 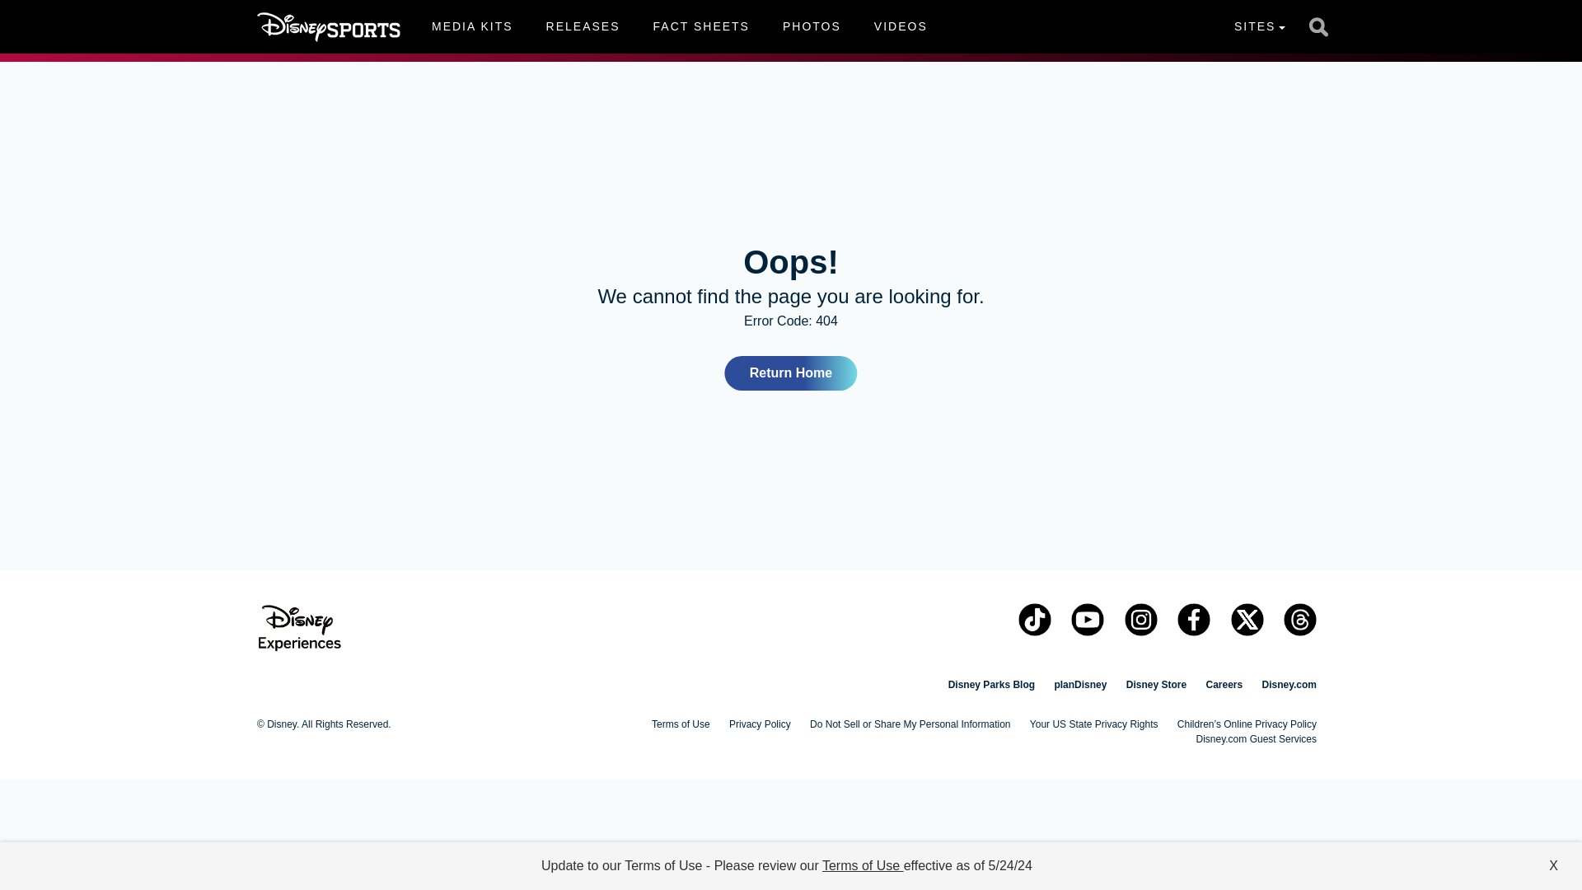 I want to click on SITES, so click(x=583, y=26).